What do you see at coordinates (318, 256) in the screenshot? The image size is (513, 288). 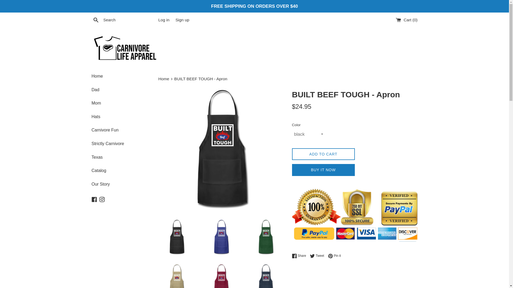 I see `Home` at bounding box center [318, 256].